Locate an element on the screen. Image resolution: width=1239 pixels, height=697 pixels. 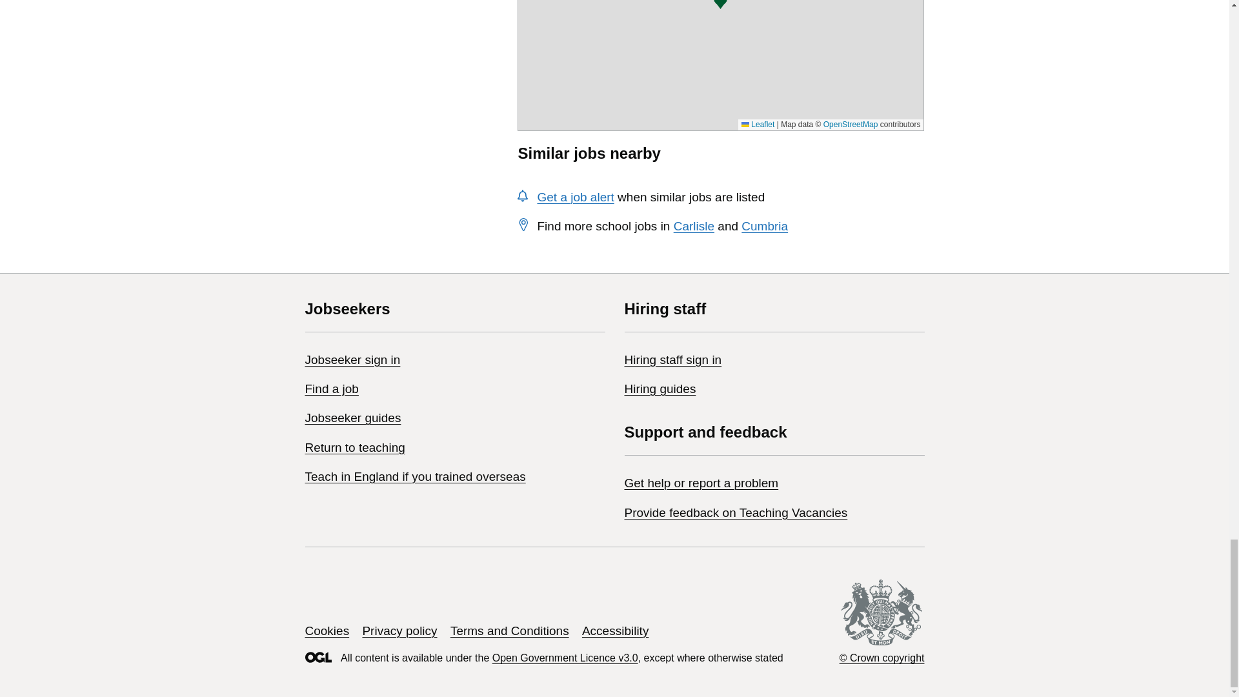
Hiring guides is located at coordinates (660, 389).